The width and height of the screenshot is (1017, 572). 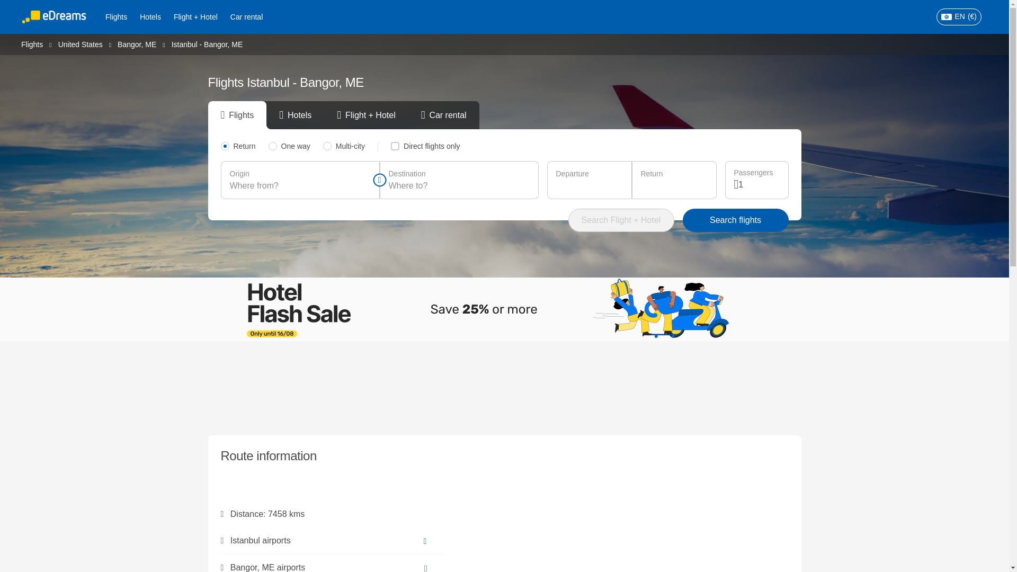 What do you see at coordinates (735, 220) in the screenshot?
I see `Search flights` at bounding box center [735, 220].